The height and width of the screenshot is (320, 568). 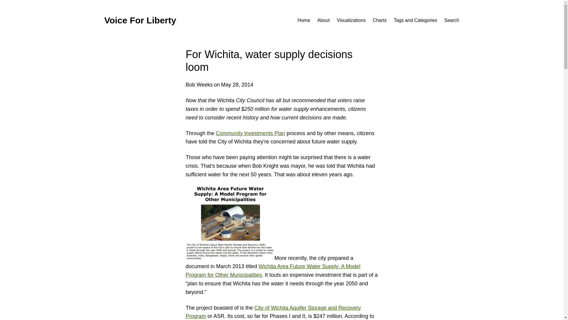 I want to click on Tags and Categories, so click(x=415, y=20).